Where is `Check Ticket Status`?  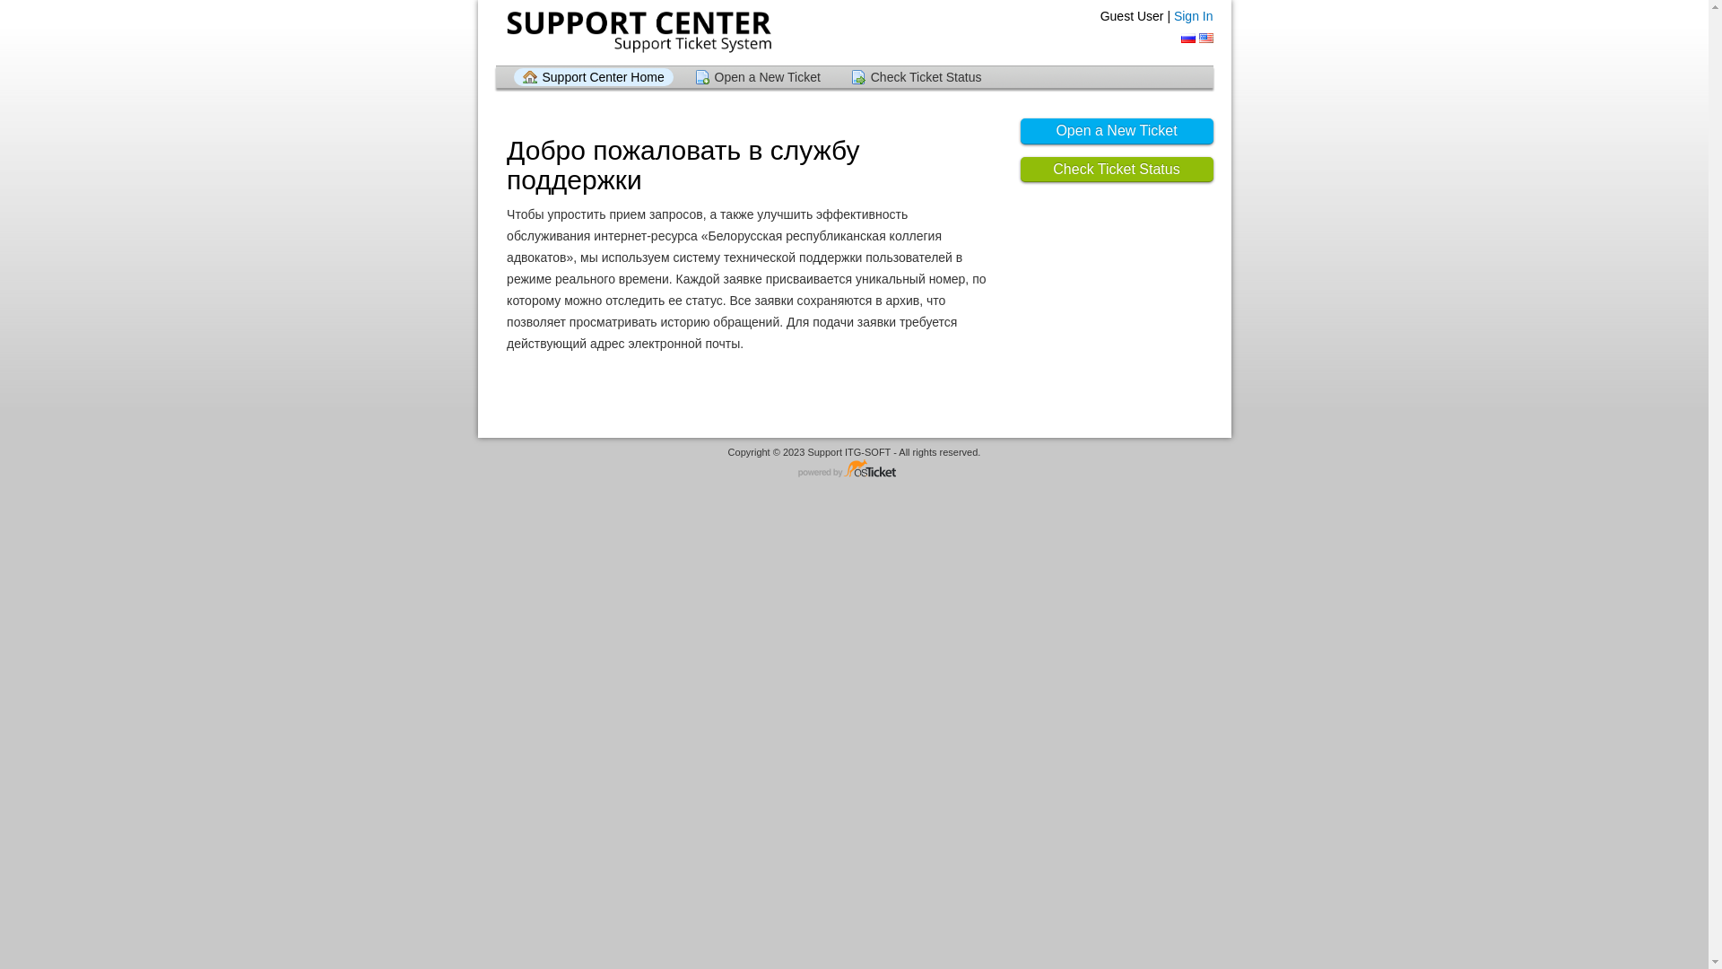 Check Ticket Status is located at coordinates (917, 77).